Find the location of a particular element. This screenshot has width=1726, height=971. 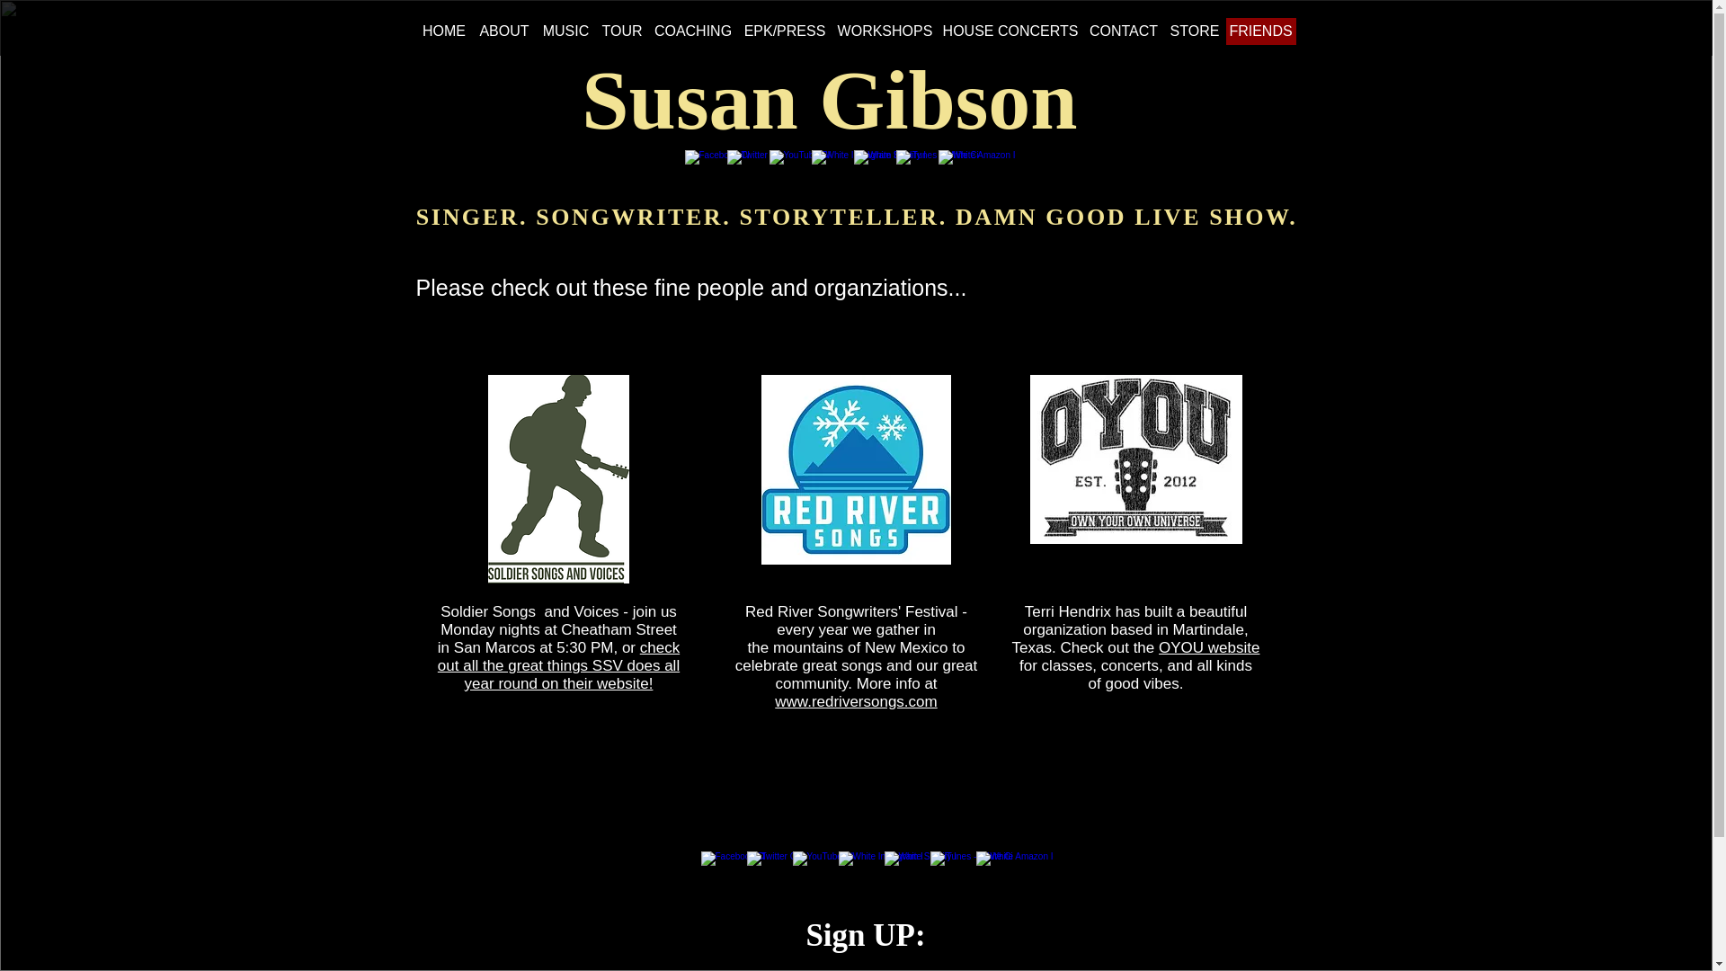

FRIENDS is located at coordinates (1260, 31).